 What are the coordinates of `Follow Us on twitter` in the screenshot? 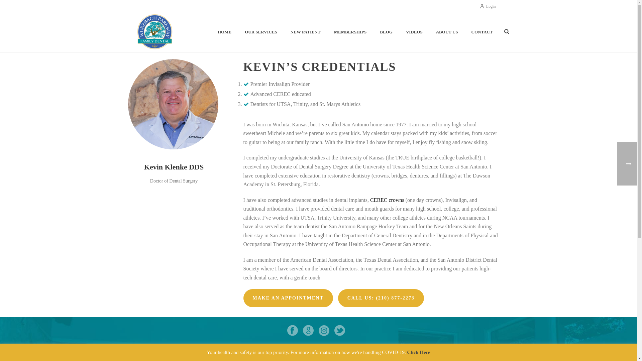 It's located at (340, 331).